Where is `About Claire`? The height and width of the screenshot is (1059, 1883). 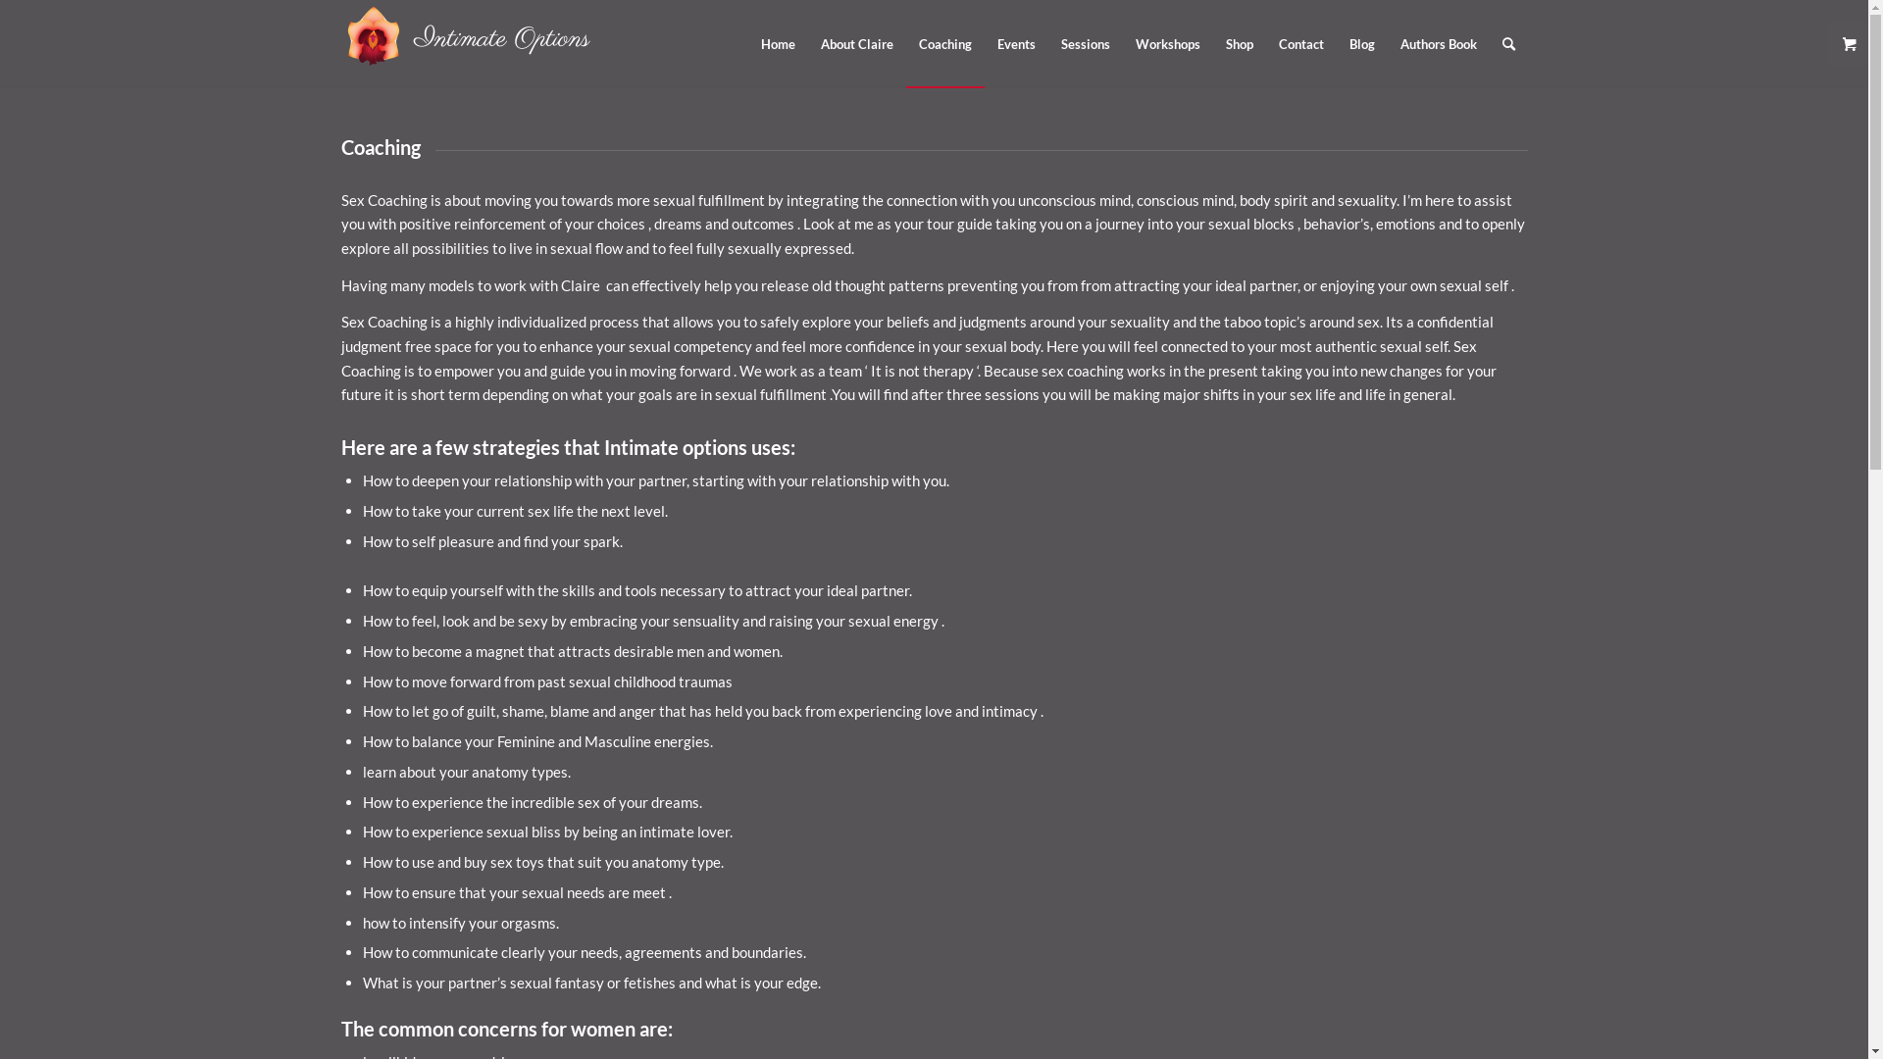
About Claire is located at coordinates (857, 44).